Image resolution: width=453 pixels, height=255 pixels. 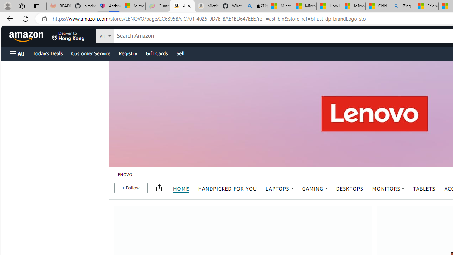 What do you see at coordinates (124, 174) in the screenshot?
I see `LENOVO` at bounding box center [124, 174].